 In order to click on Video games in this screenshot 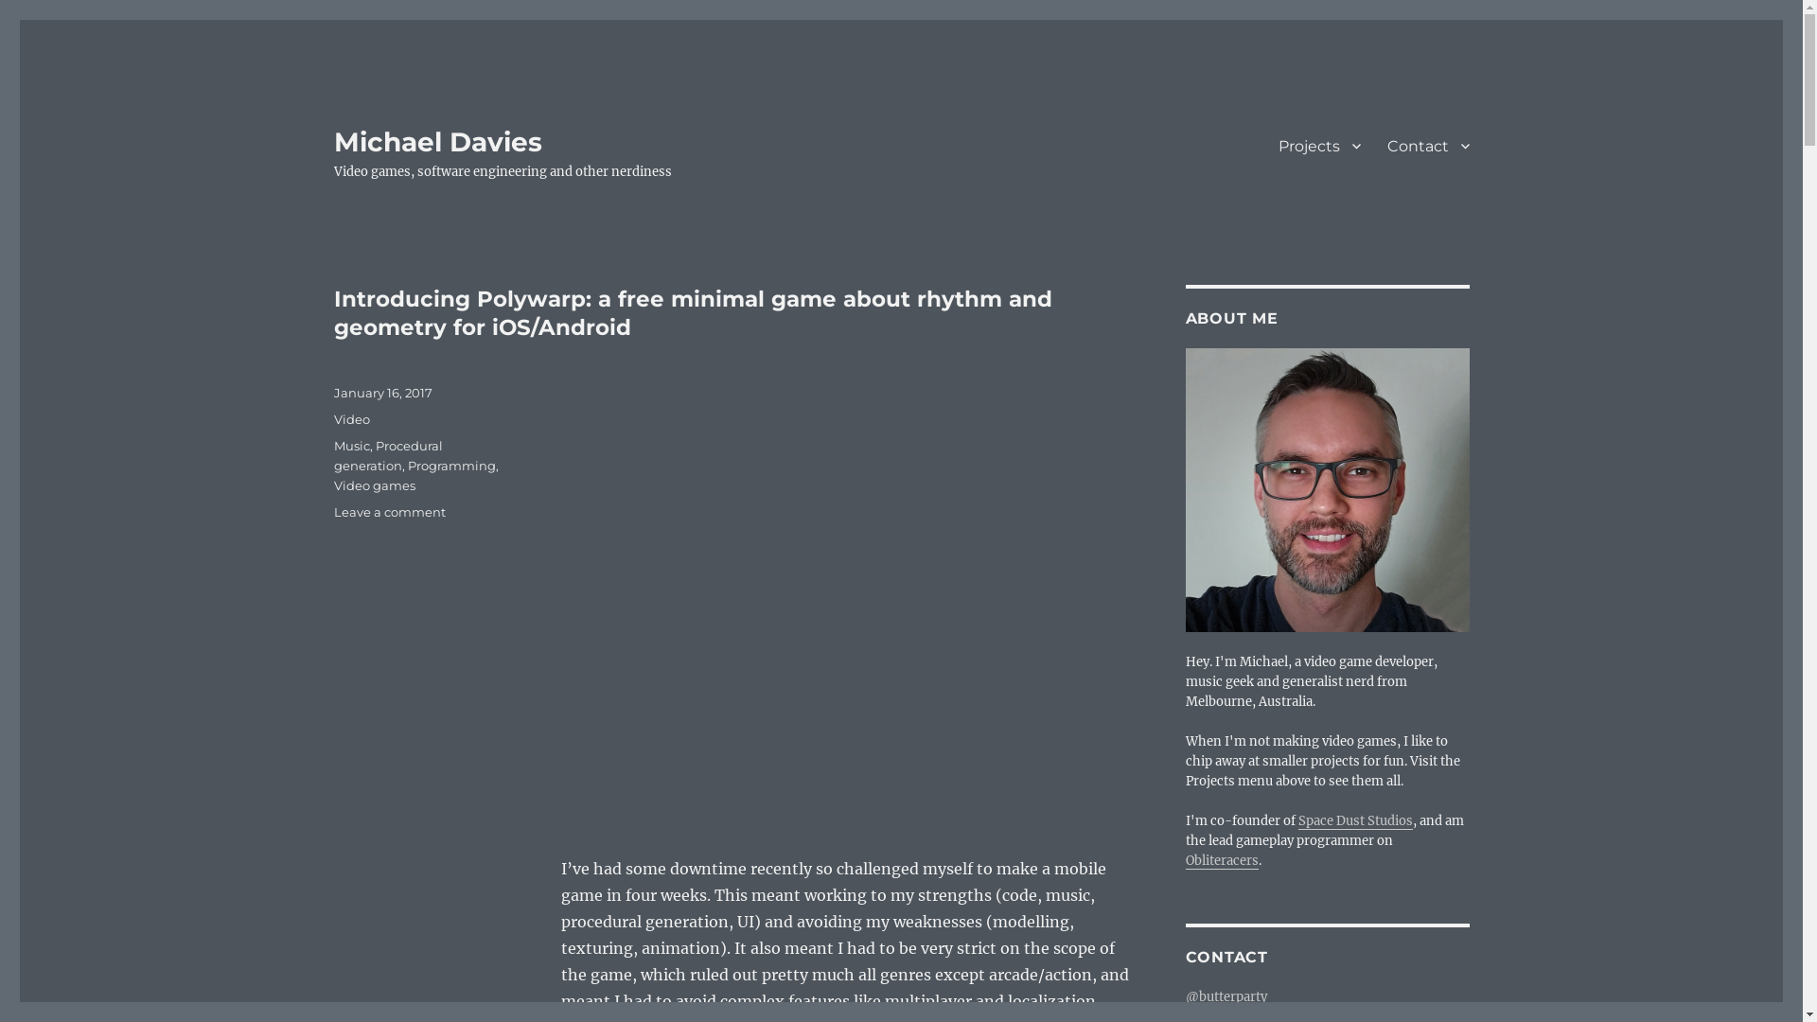, I will do `click(374, 485)`.